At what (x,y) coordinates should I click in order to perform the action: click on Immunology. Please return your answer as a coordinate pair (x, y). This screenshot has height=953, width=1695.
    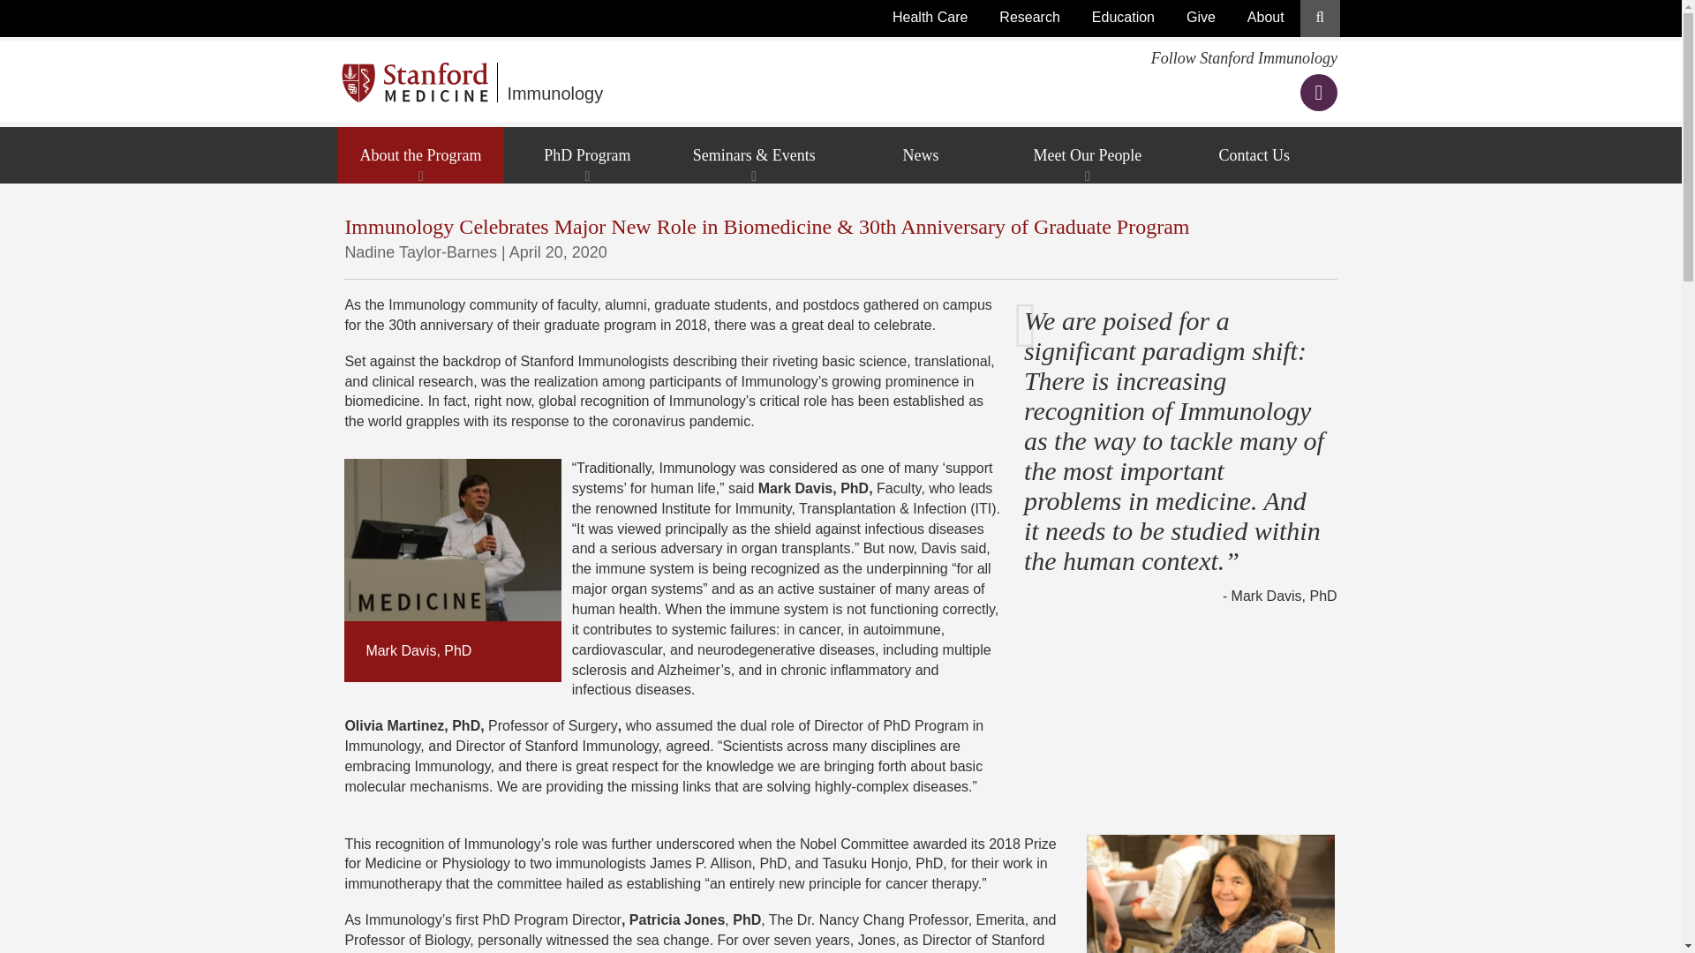
    Looking at the image, I should click on (717, 83).